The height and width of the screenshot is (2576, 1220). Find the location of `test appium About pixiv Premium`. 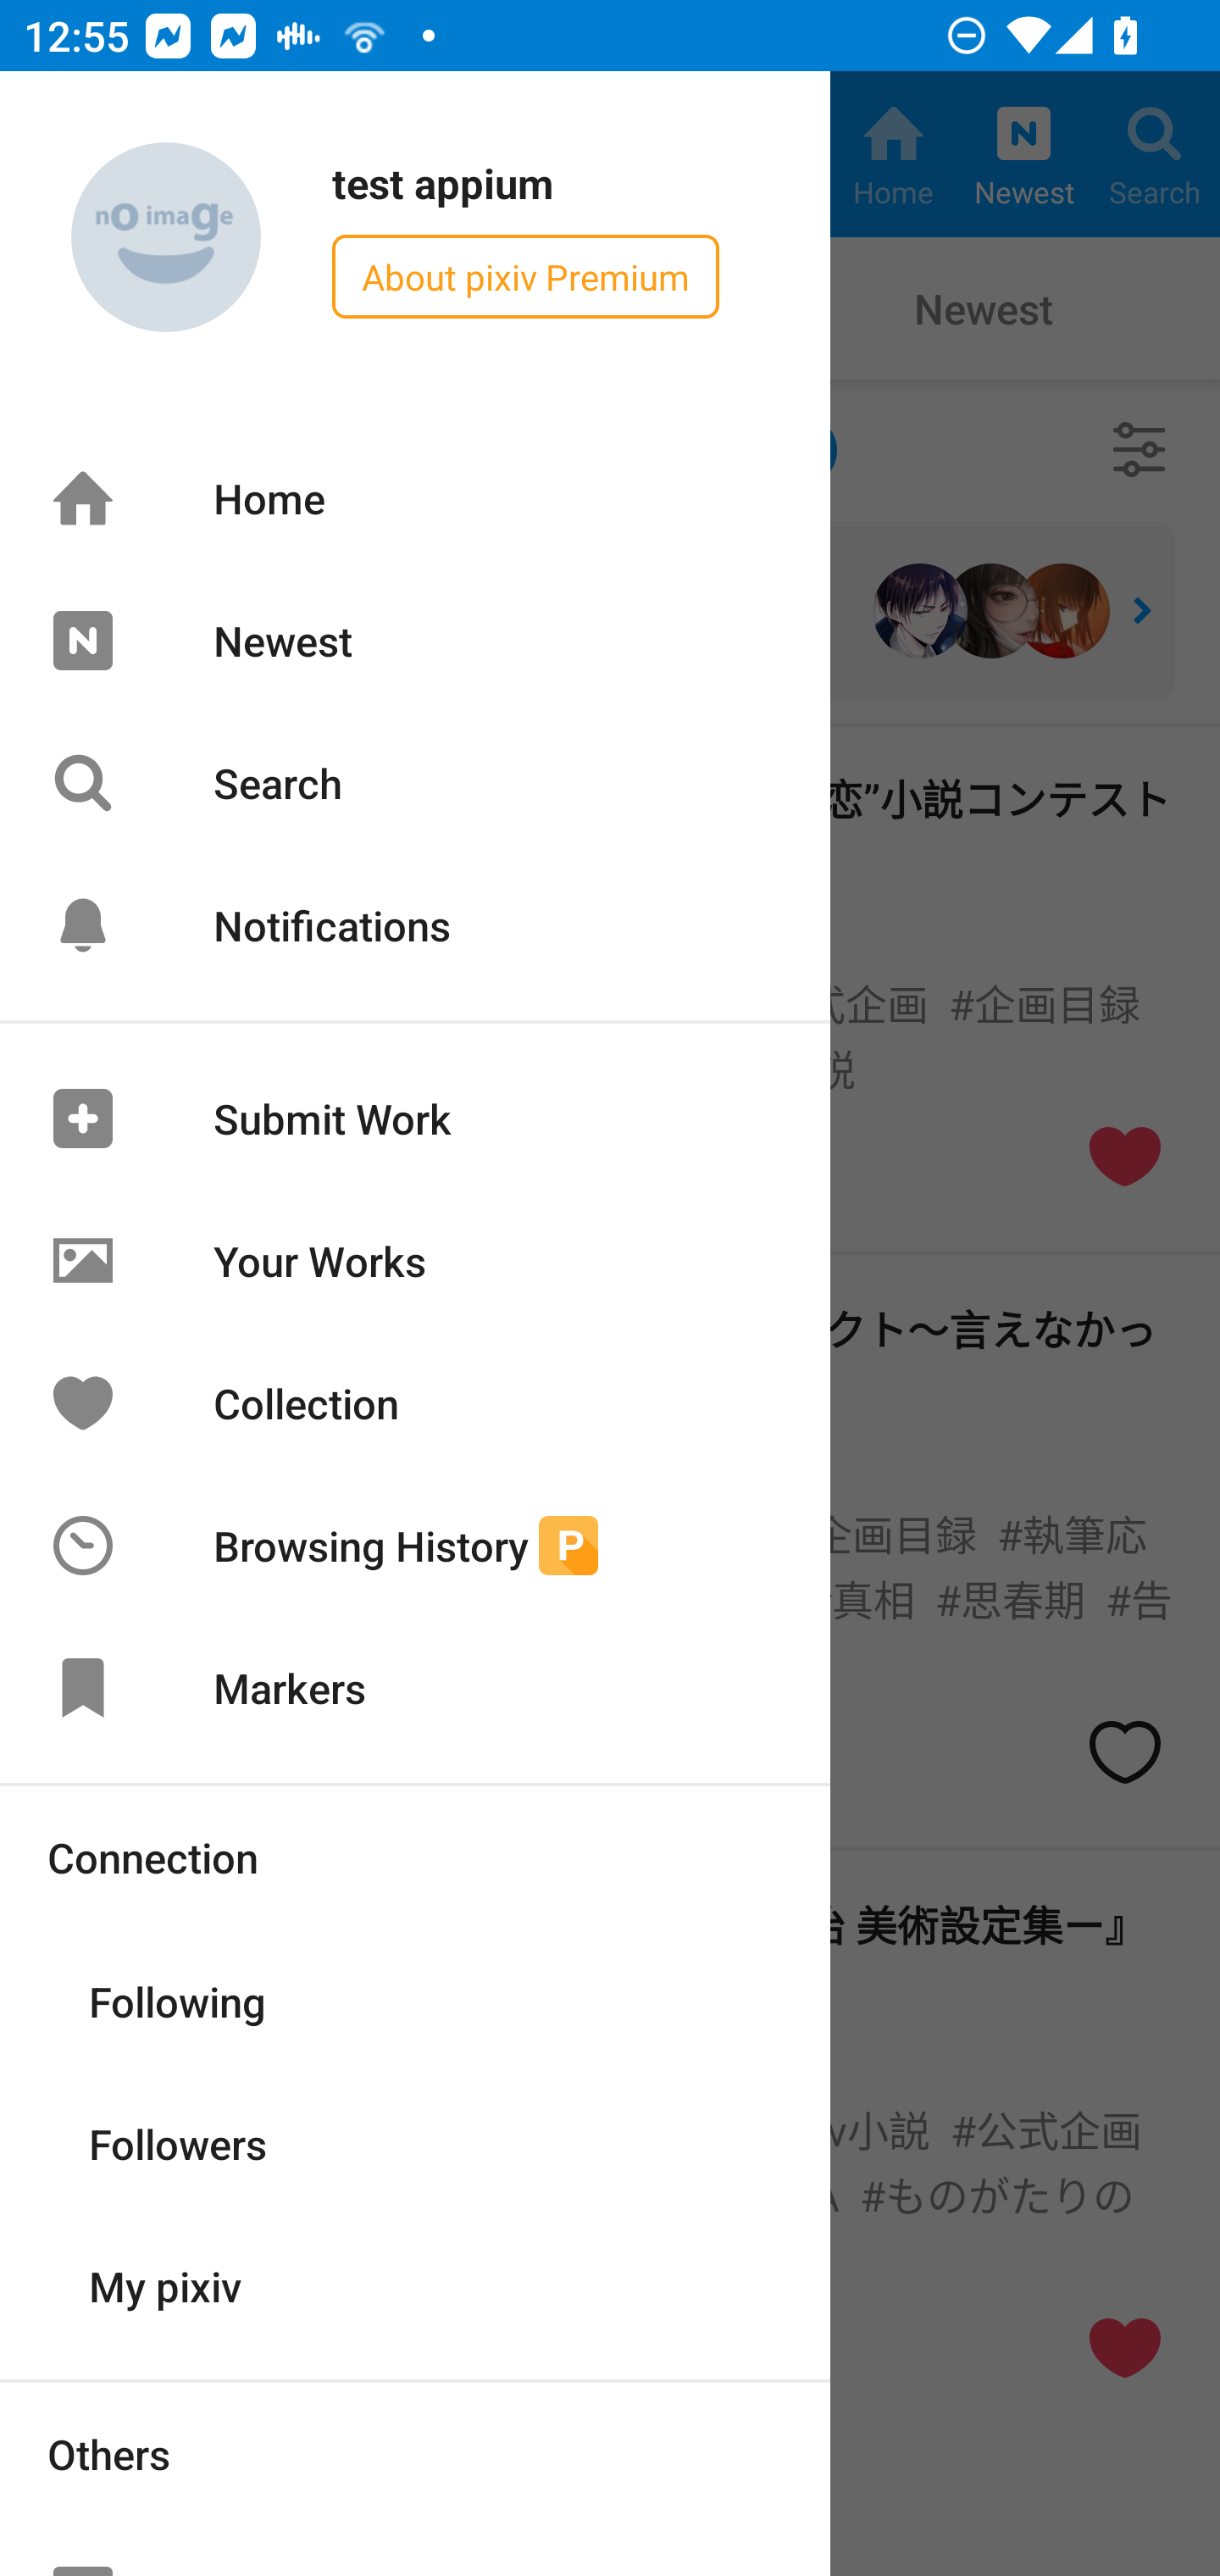

test appium About pixiv Premium is located at coordinates (415, 238).